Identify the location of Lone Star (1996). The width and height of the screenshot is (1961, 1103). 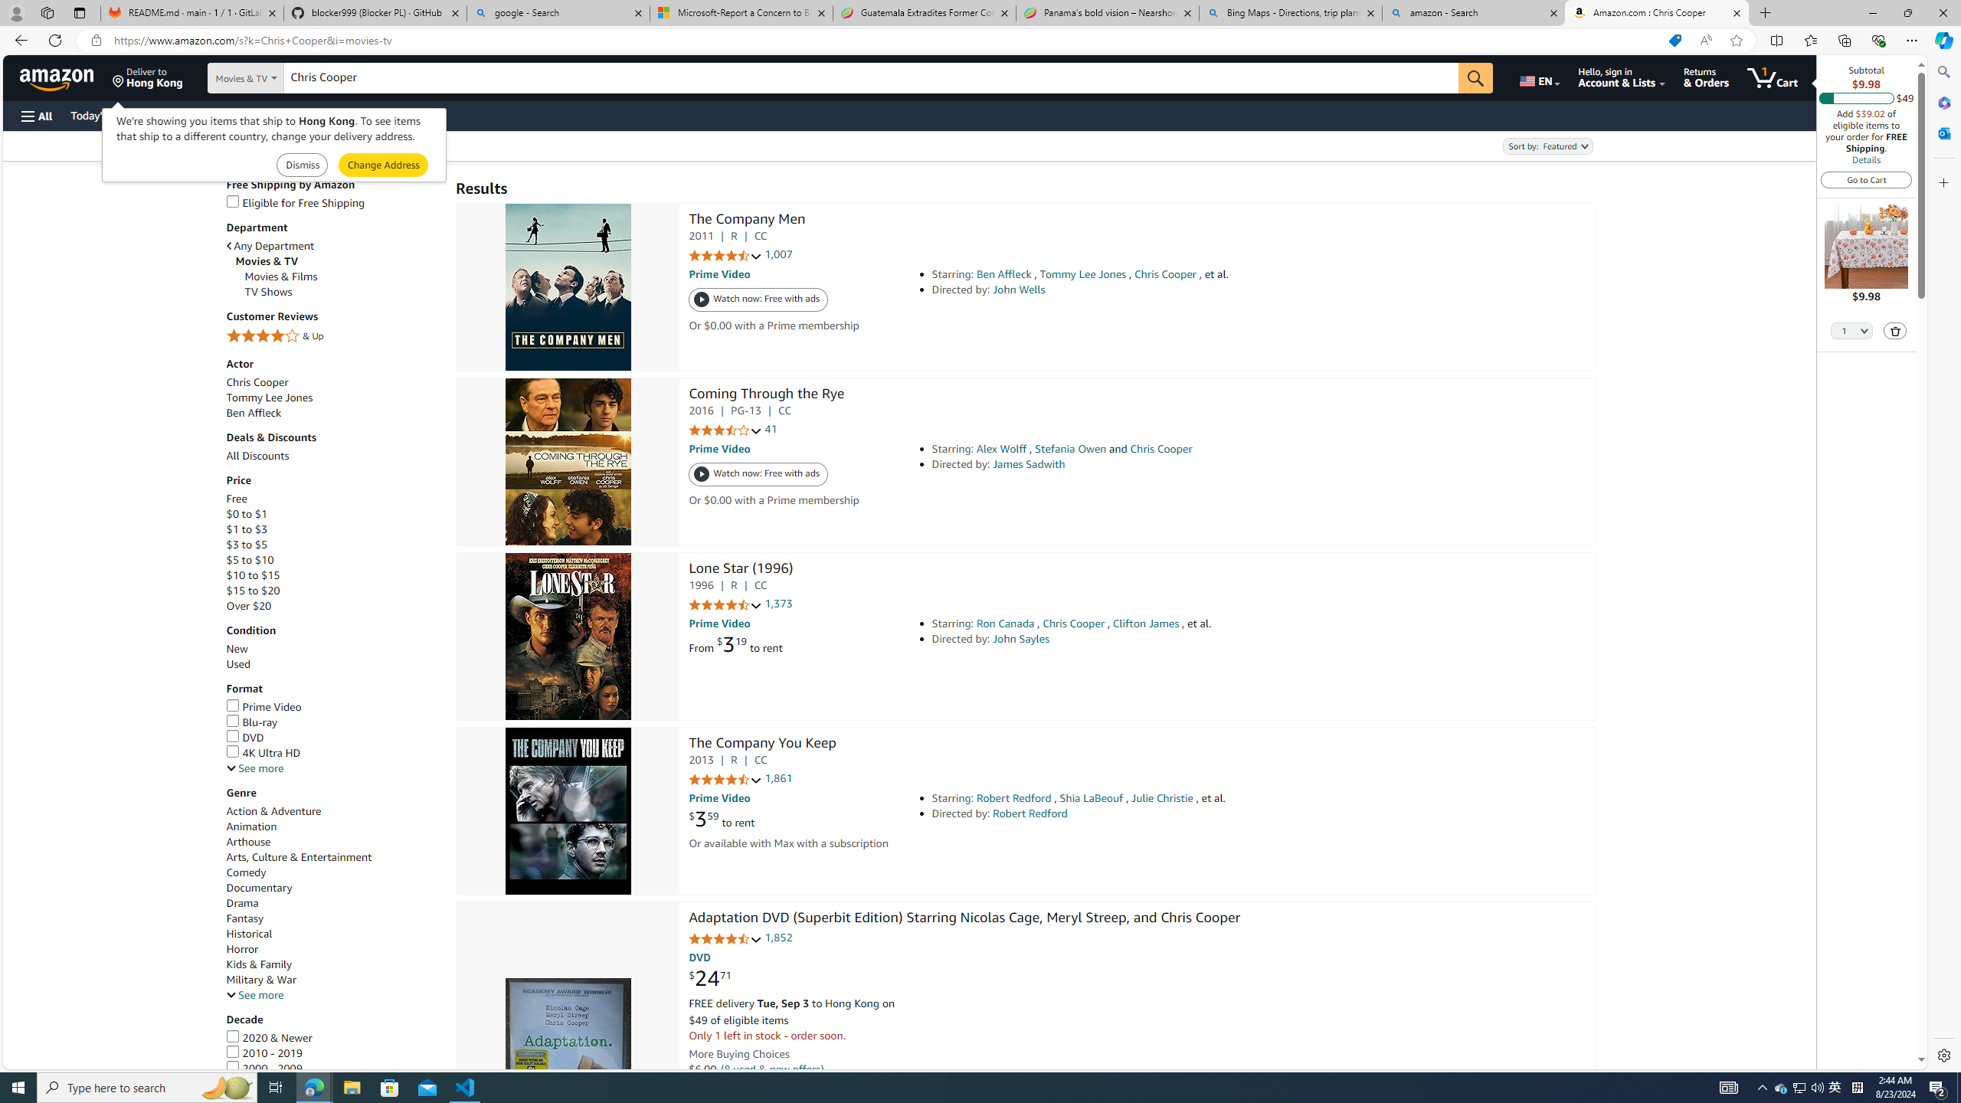
(741, 569).